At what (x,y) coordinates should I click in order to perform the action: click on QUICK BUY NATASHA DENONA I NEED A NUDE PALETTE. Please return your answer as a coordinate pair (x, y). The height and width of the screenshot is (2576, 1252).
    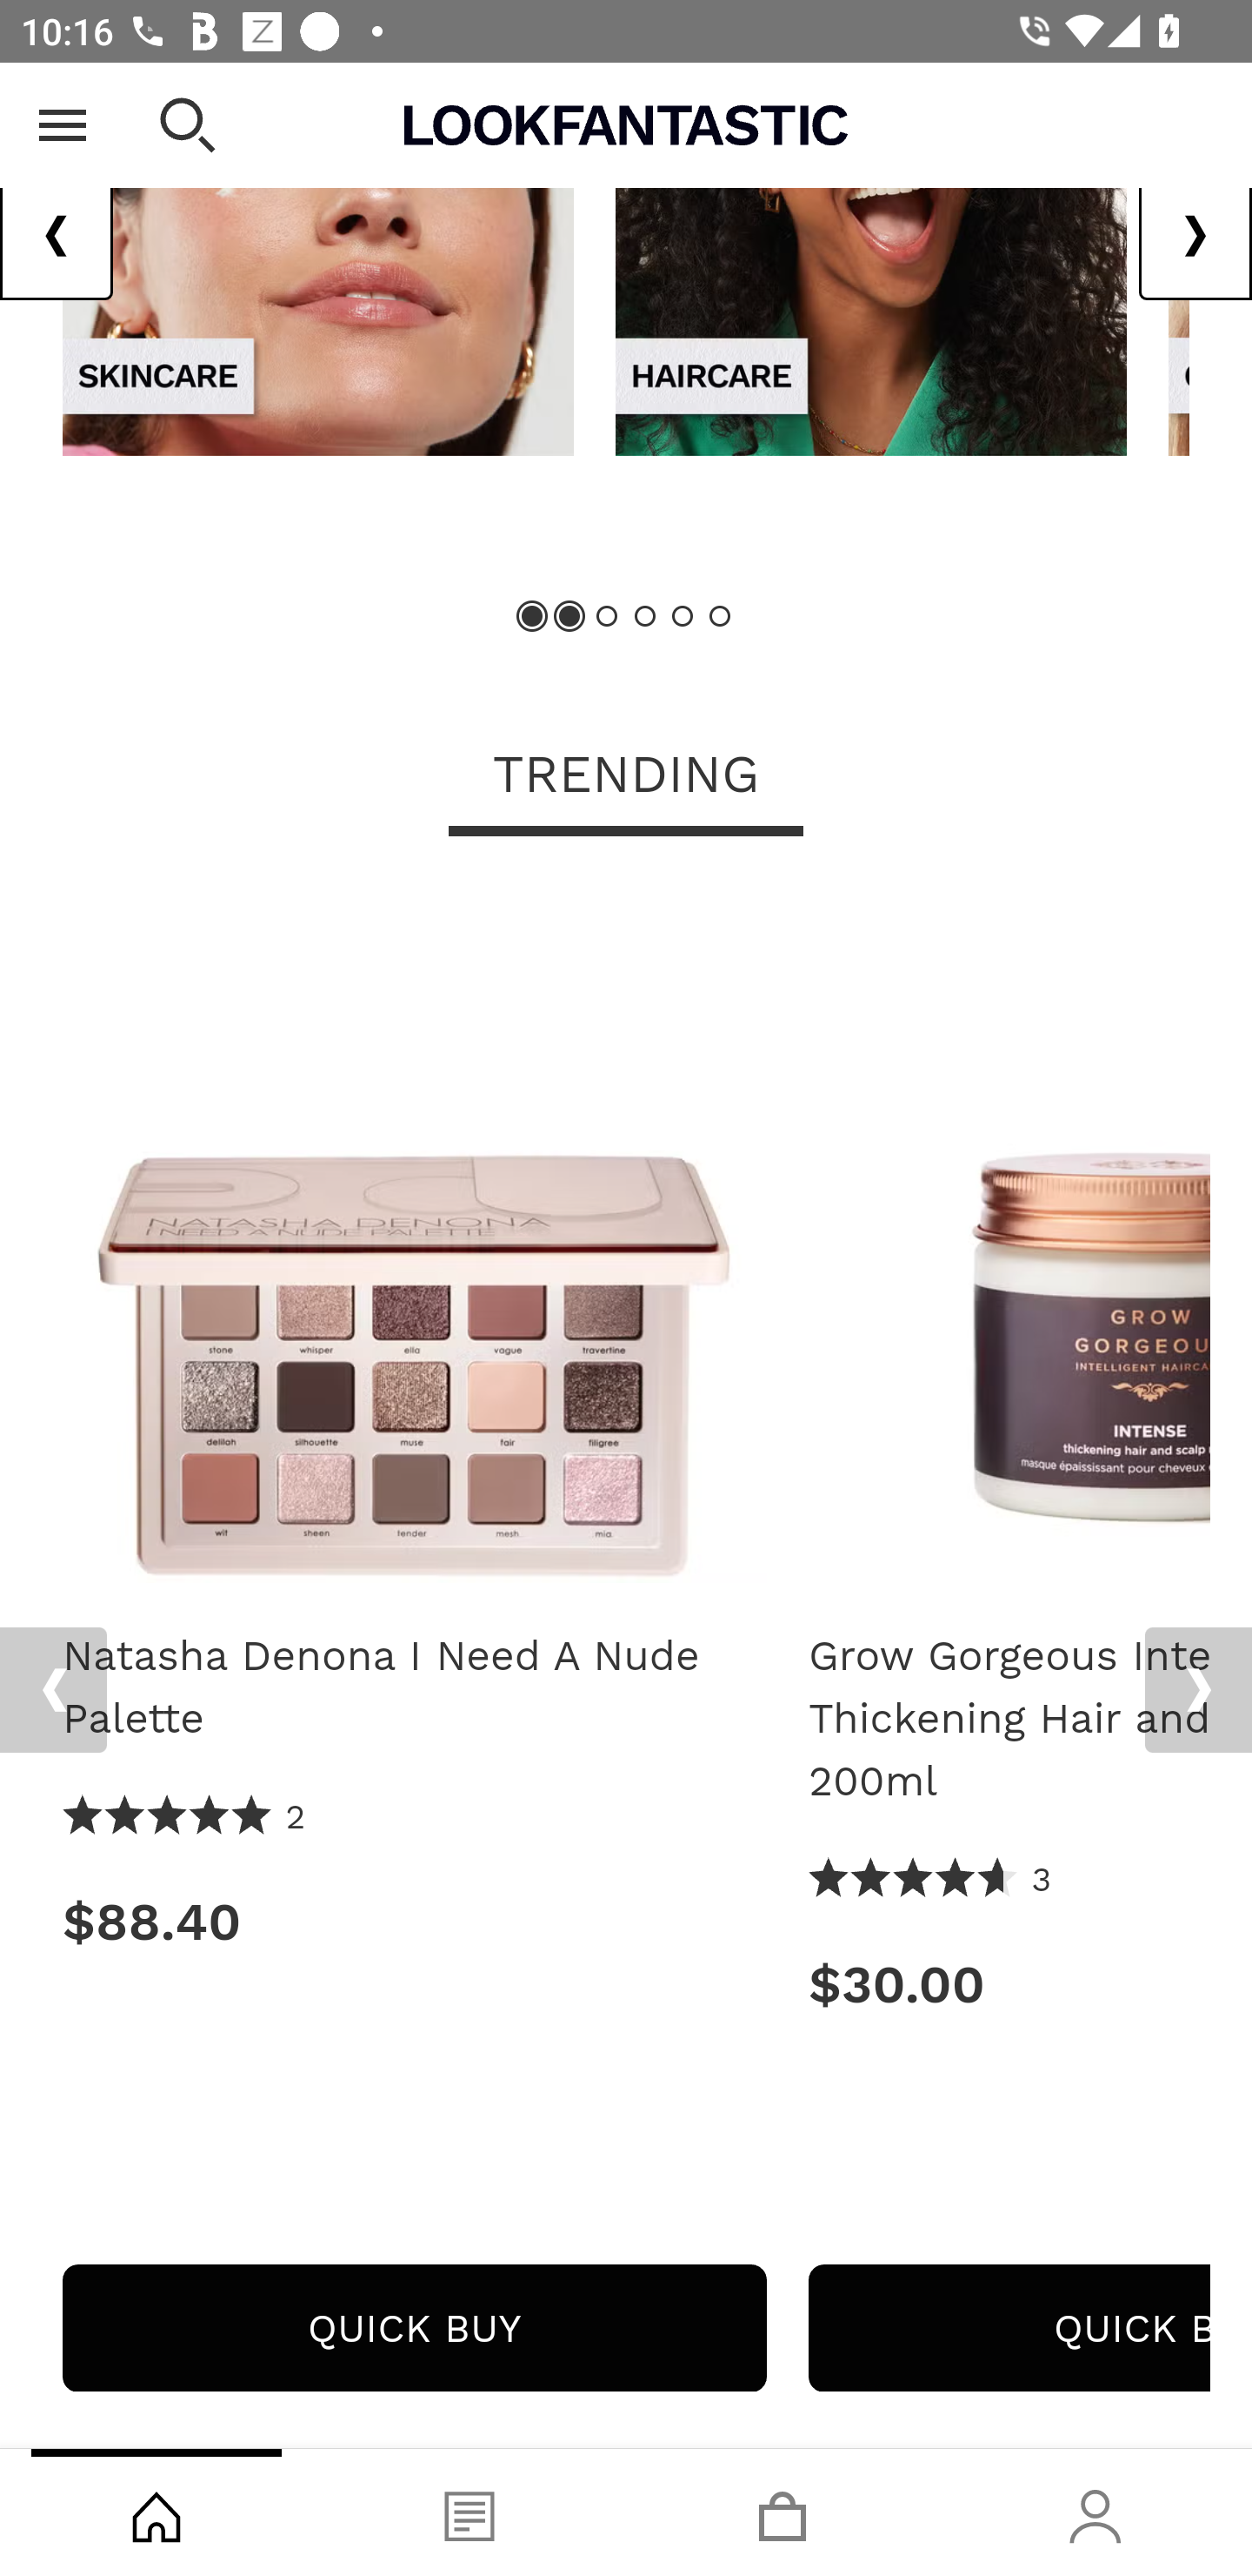
    Looking at the image, I should click on (414, 2328).